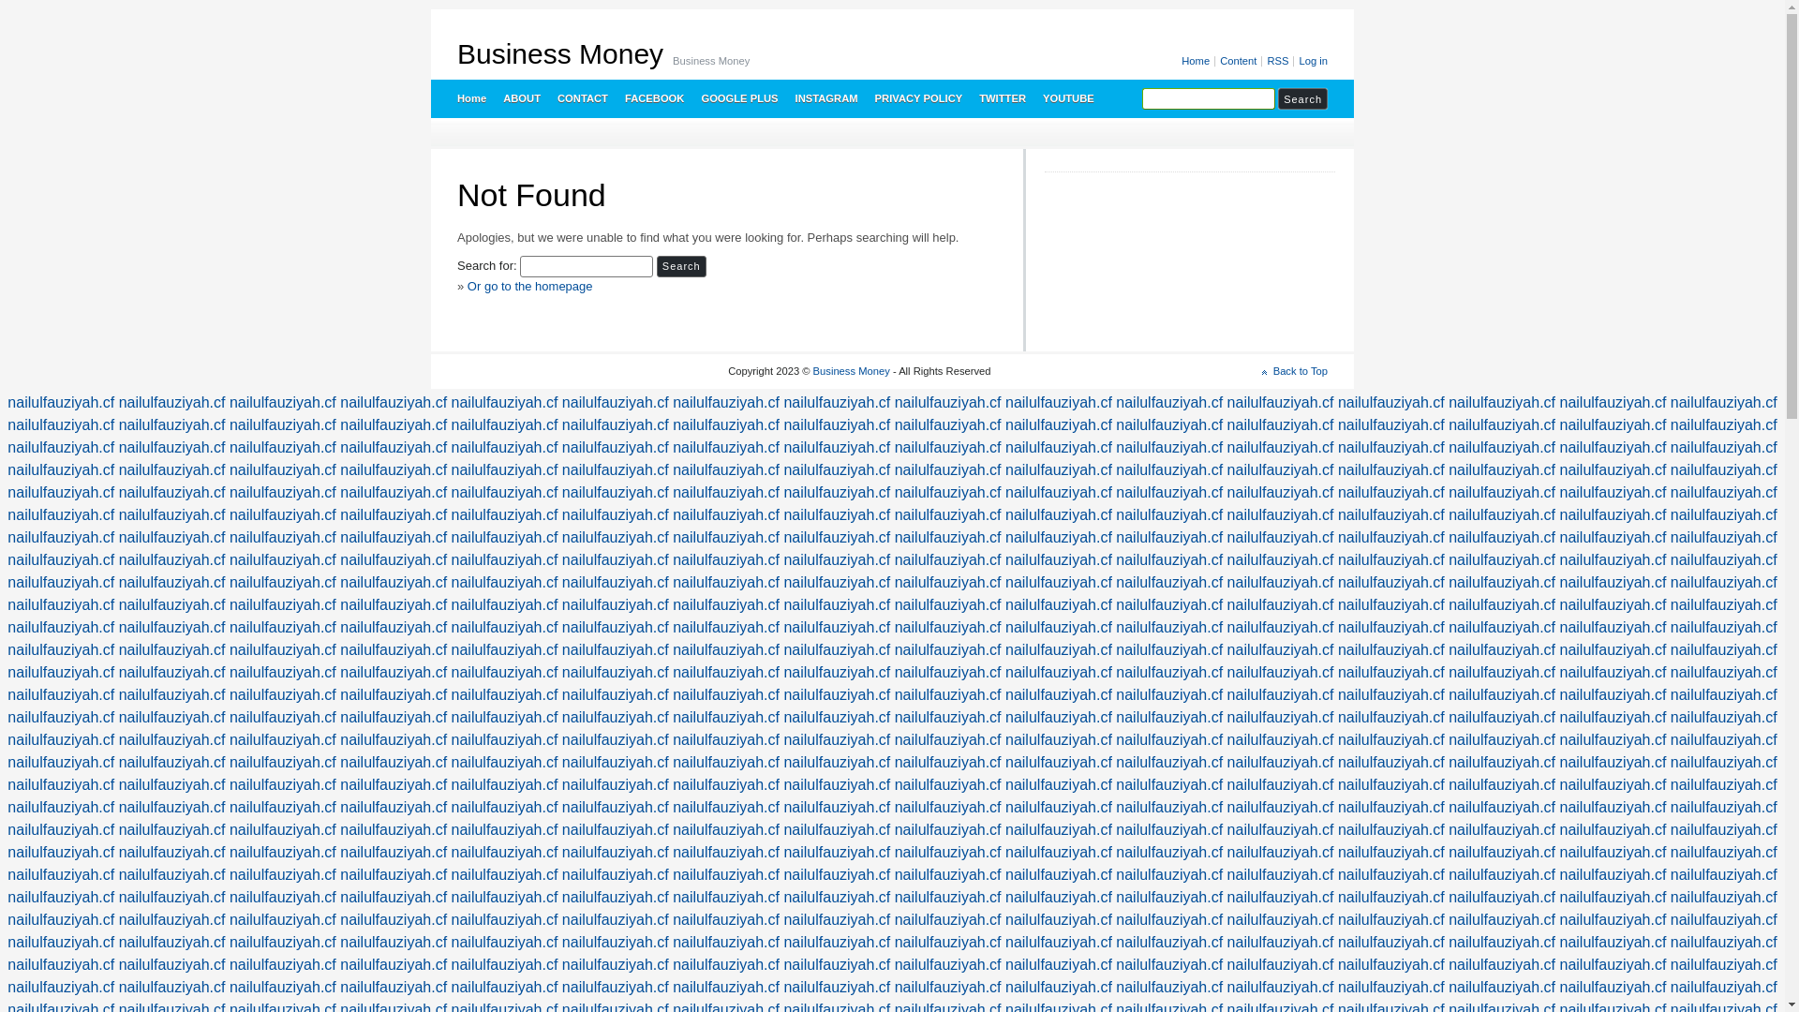 This screenshot has width=1799, height=1012. Describe the element at coordinates (1613, 808) in the screenshot. I see `nailulfauziyah.cf` at that location.